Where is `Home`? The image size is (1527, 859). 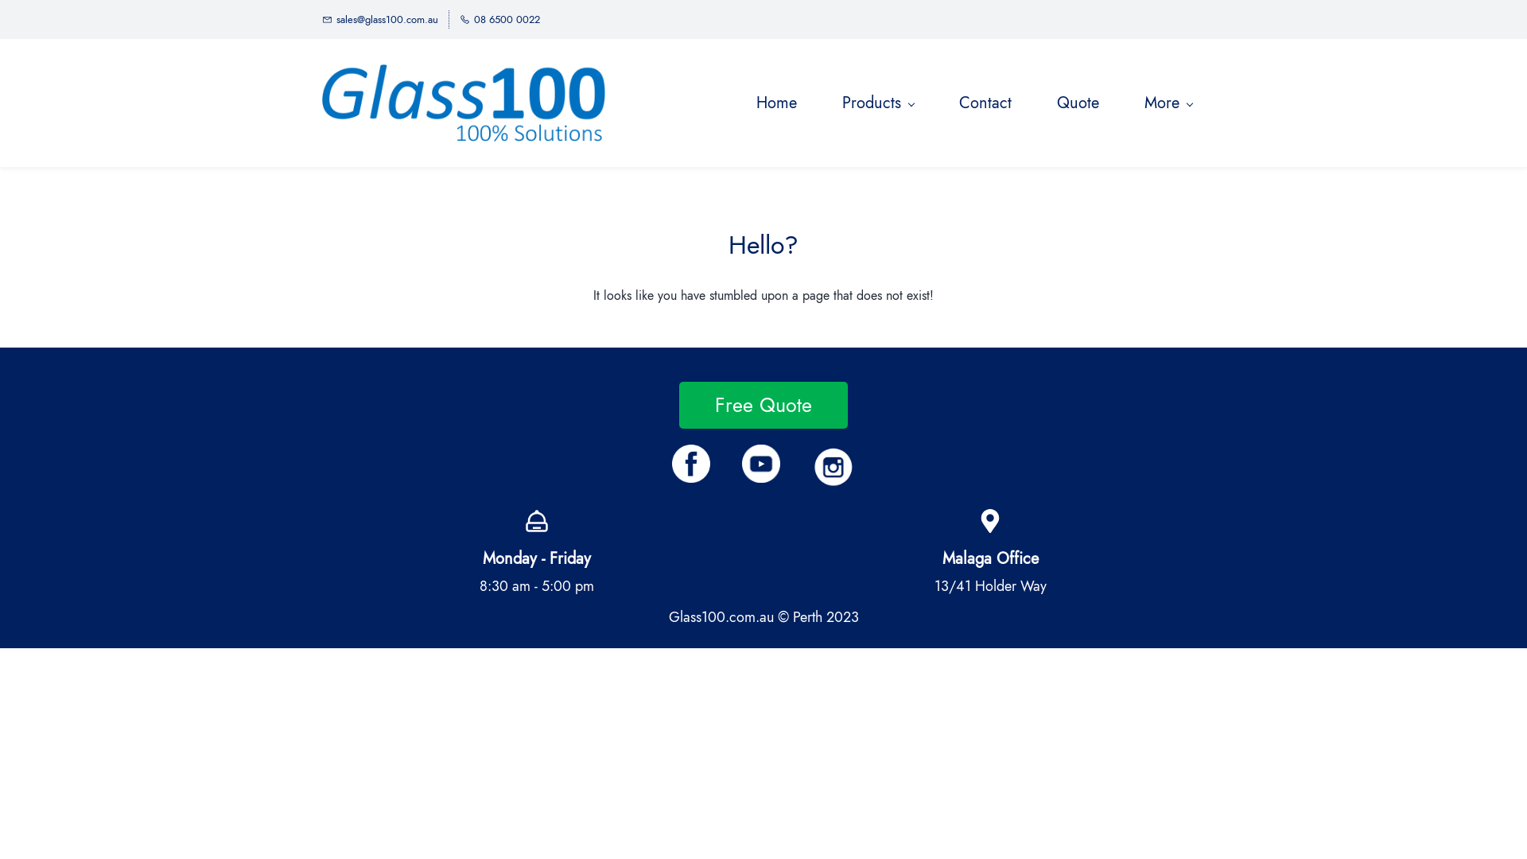 Home is located at coordinates (776, 103).